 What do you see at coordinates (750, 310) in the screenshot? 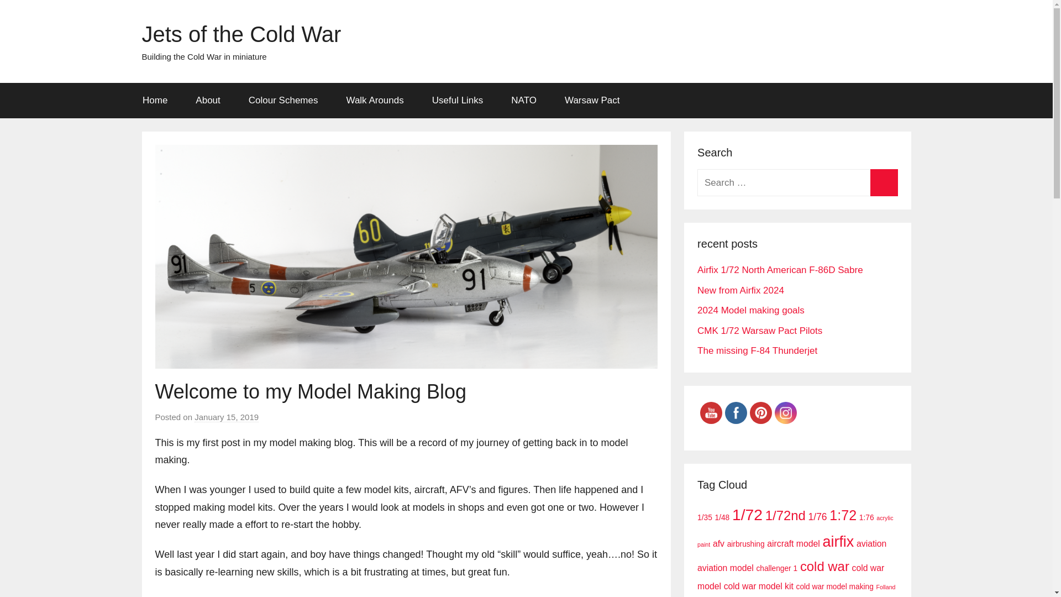
I see `2024 Model making goals` at bounding box center [750, 310].